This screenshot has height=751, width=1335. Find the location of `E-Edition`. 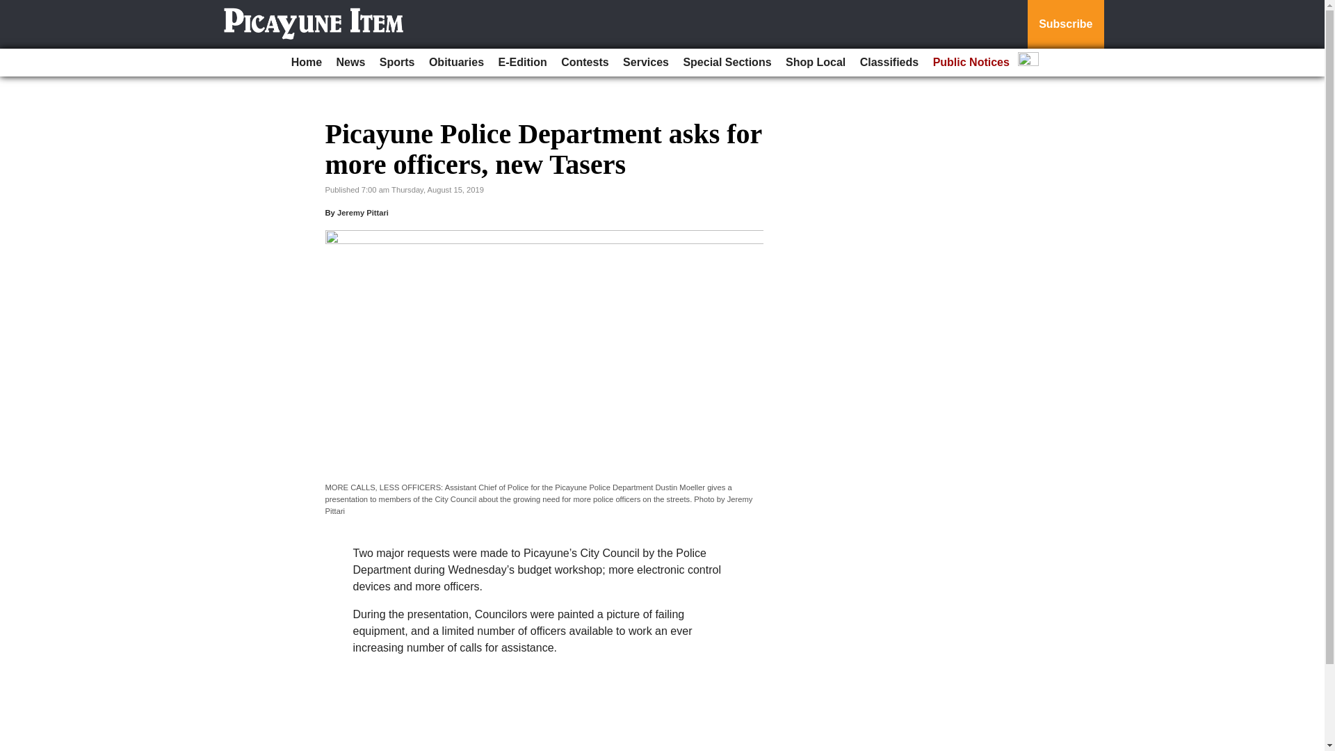

E-Edition is located at coordinates (522, 63).